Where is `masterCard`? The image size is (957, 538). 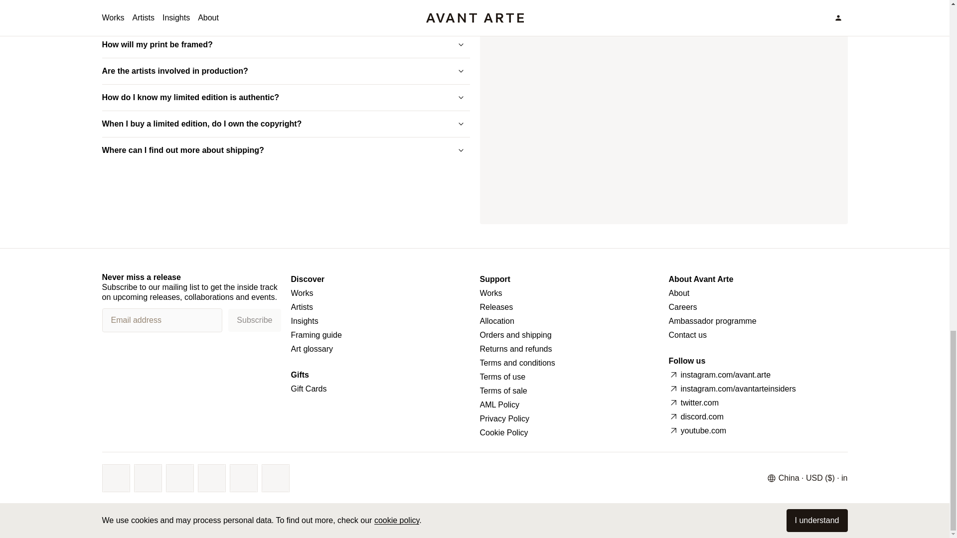 masterCard is located at coordinates (148, 478).